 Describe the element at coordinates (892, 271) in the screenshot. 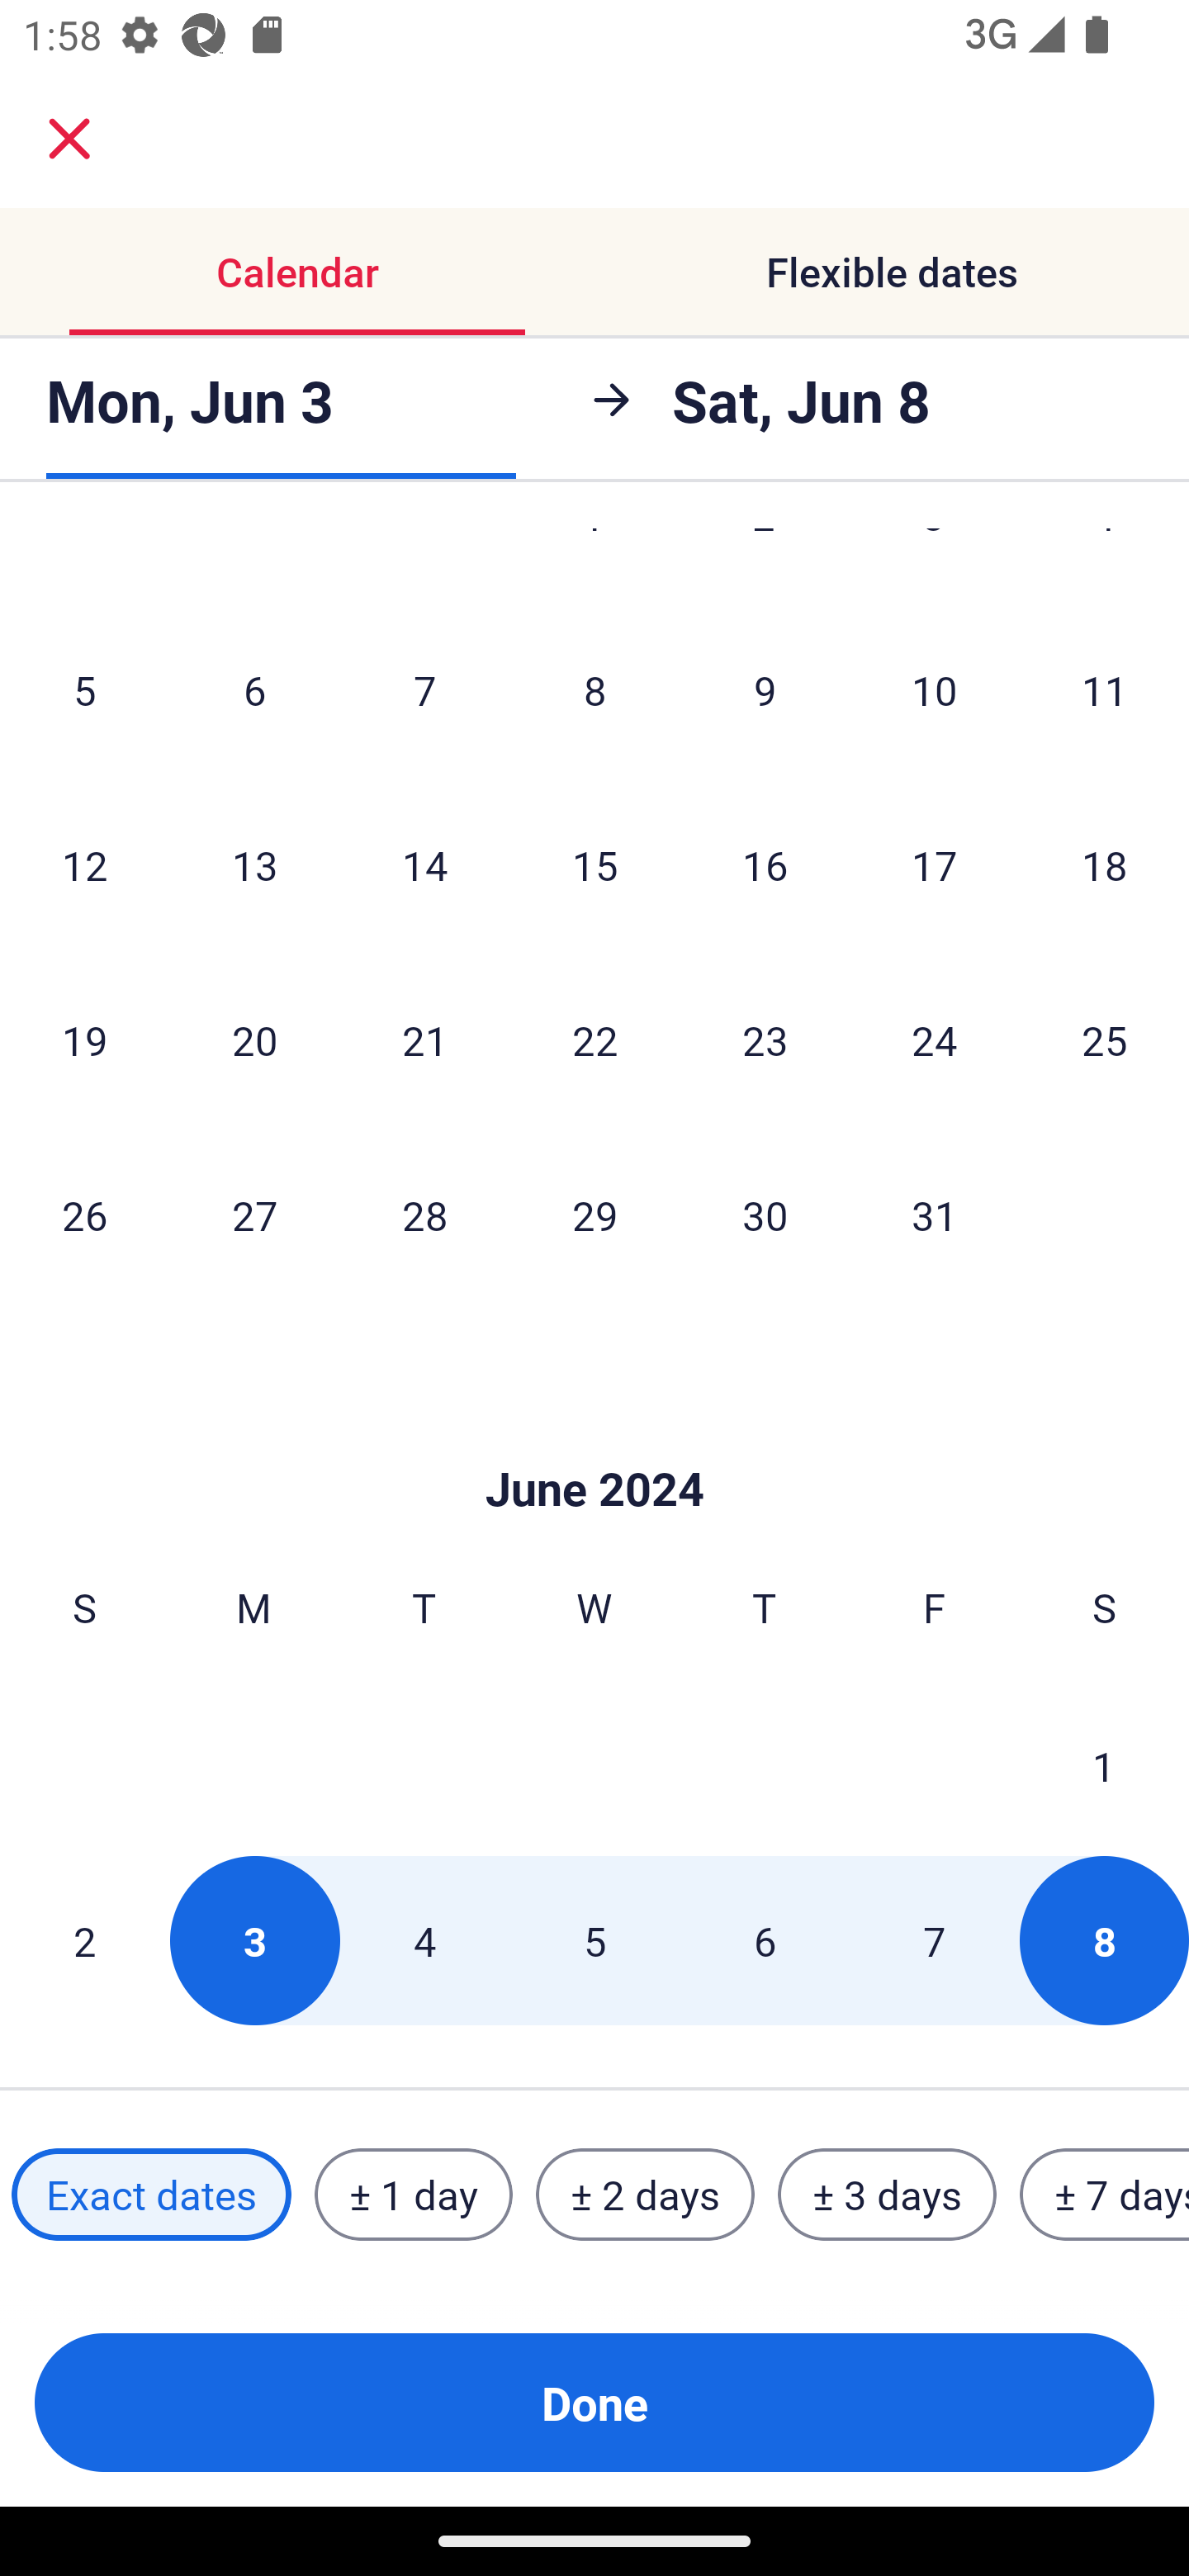

I see `Flexible dates` at that location.